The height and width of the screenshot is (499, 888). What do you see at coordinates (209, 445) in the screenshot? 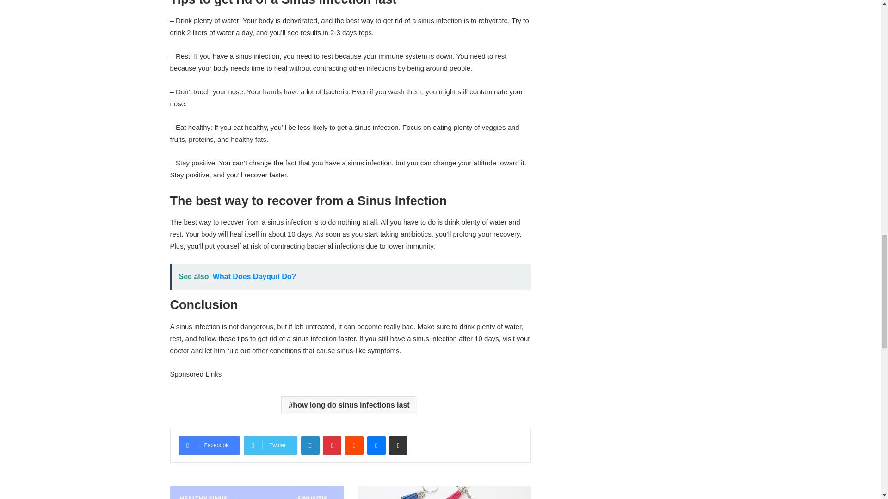
I see `Facebook` at bounding box center [209, 445].